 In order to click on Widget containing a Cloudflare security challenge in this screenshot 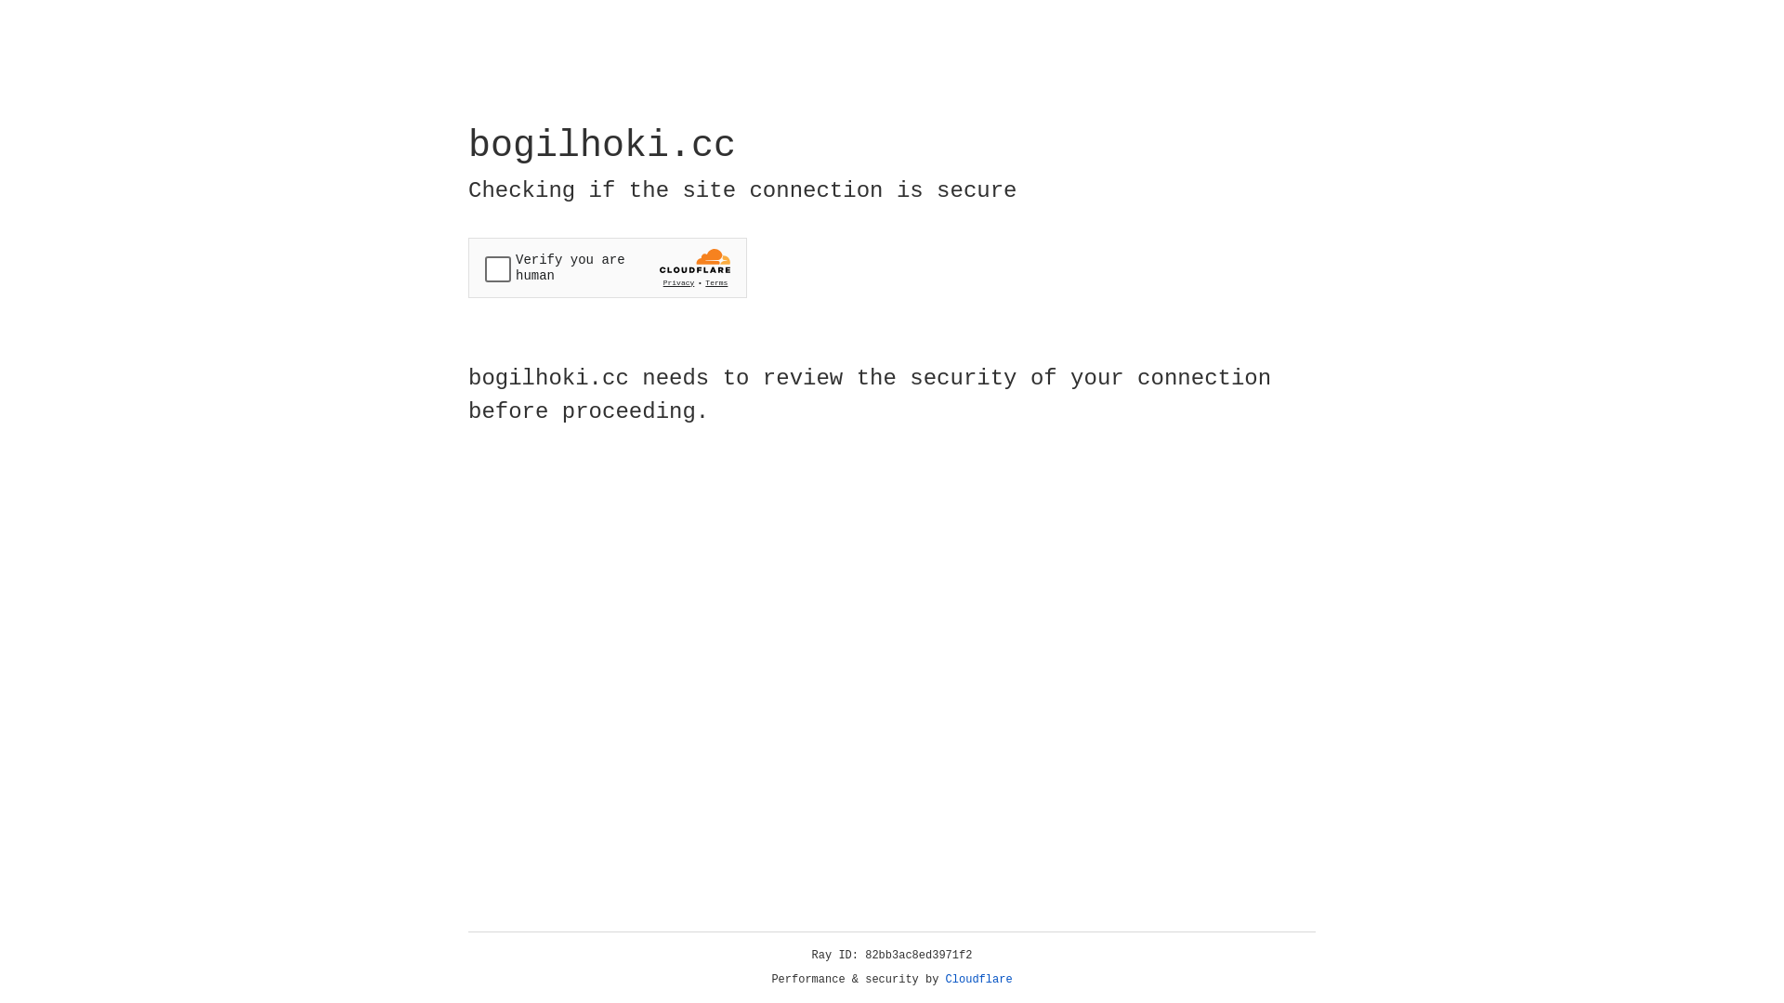, I will do `click(608, 267)`.